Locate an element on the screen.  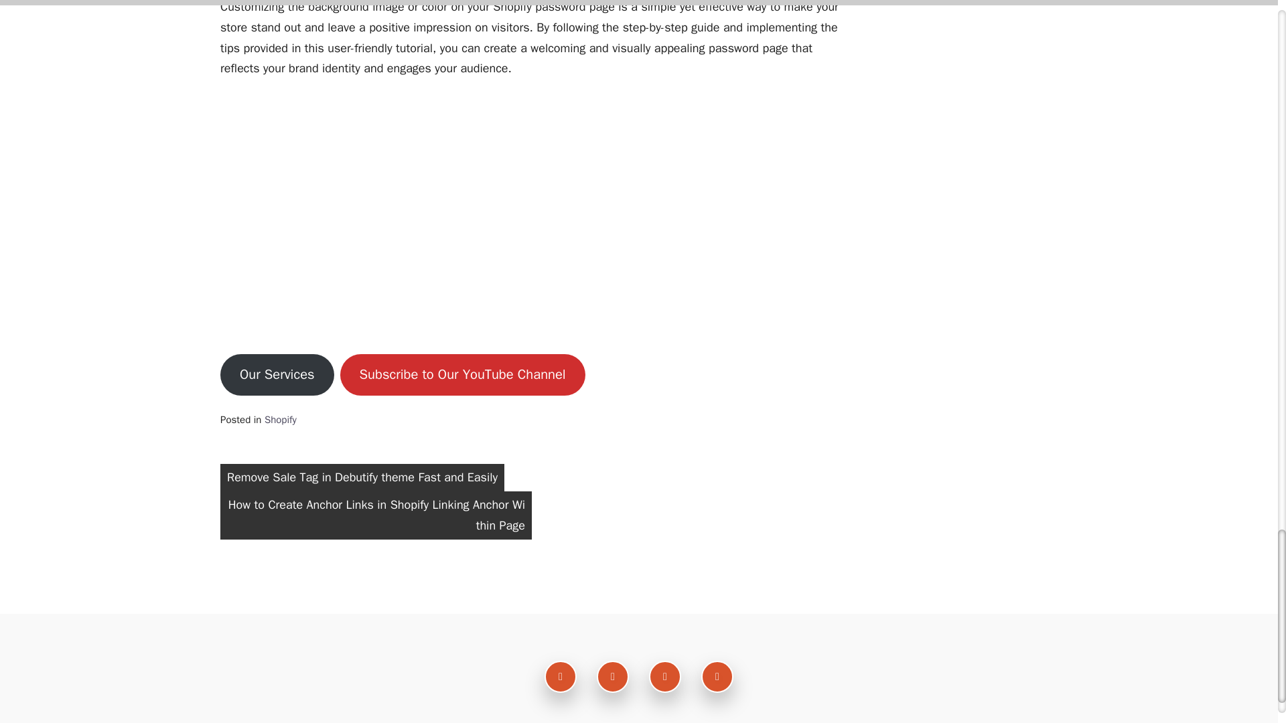
Remove Sale Tag in Debutify theme Fast and Easily is located at coordinates (362, 478).